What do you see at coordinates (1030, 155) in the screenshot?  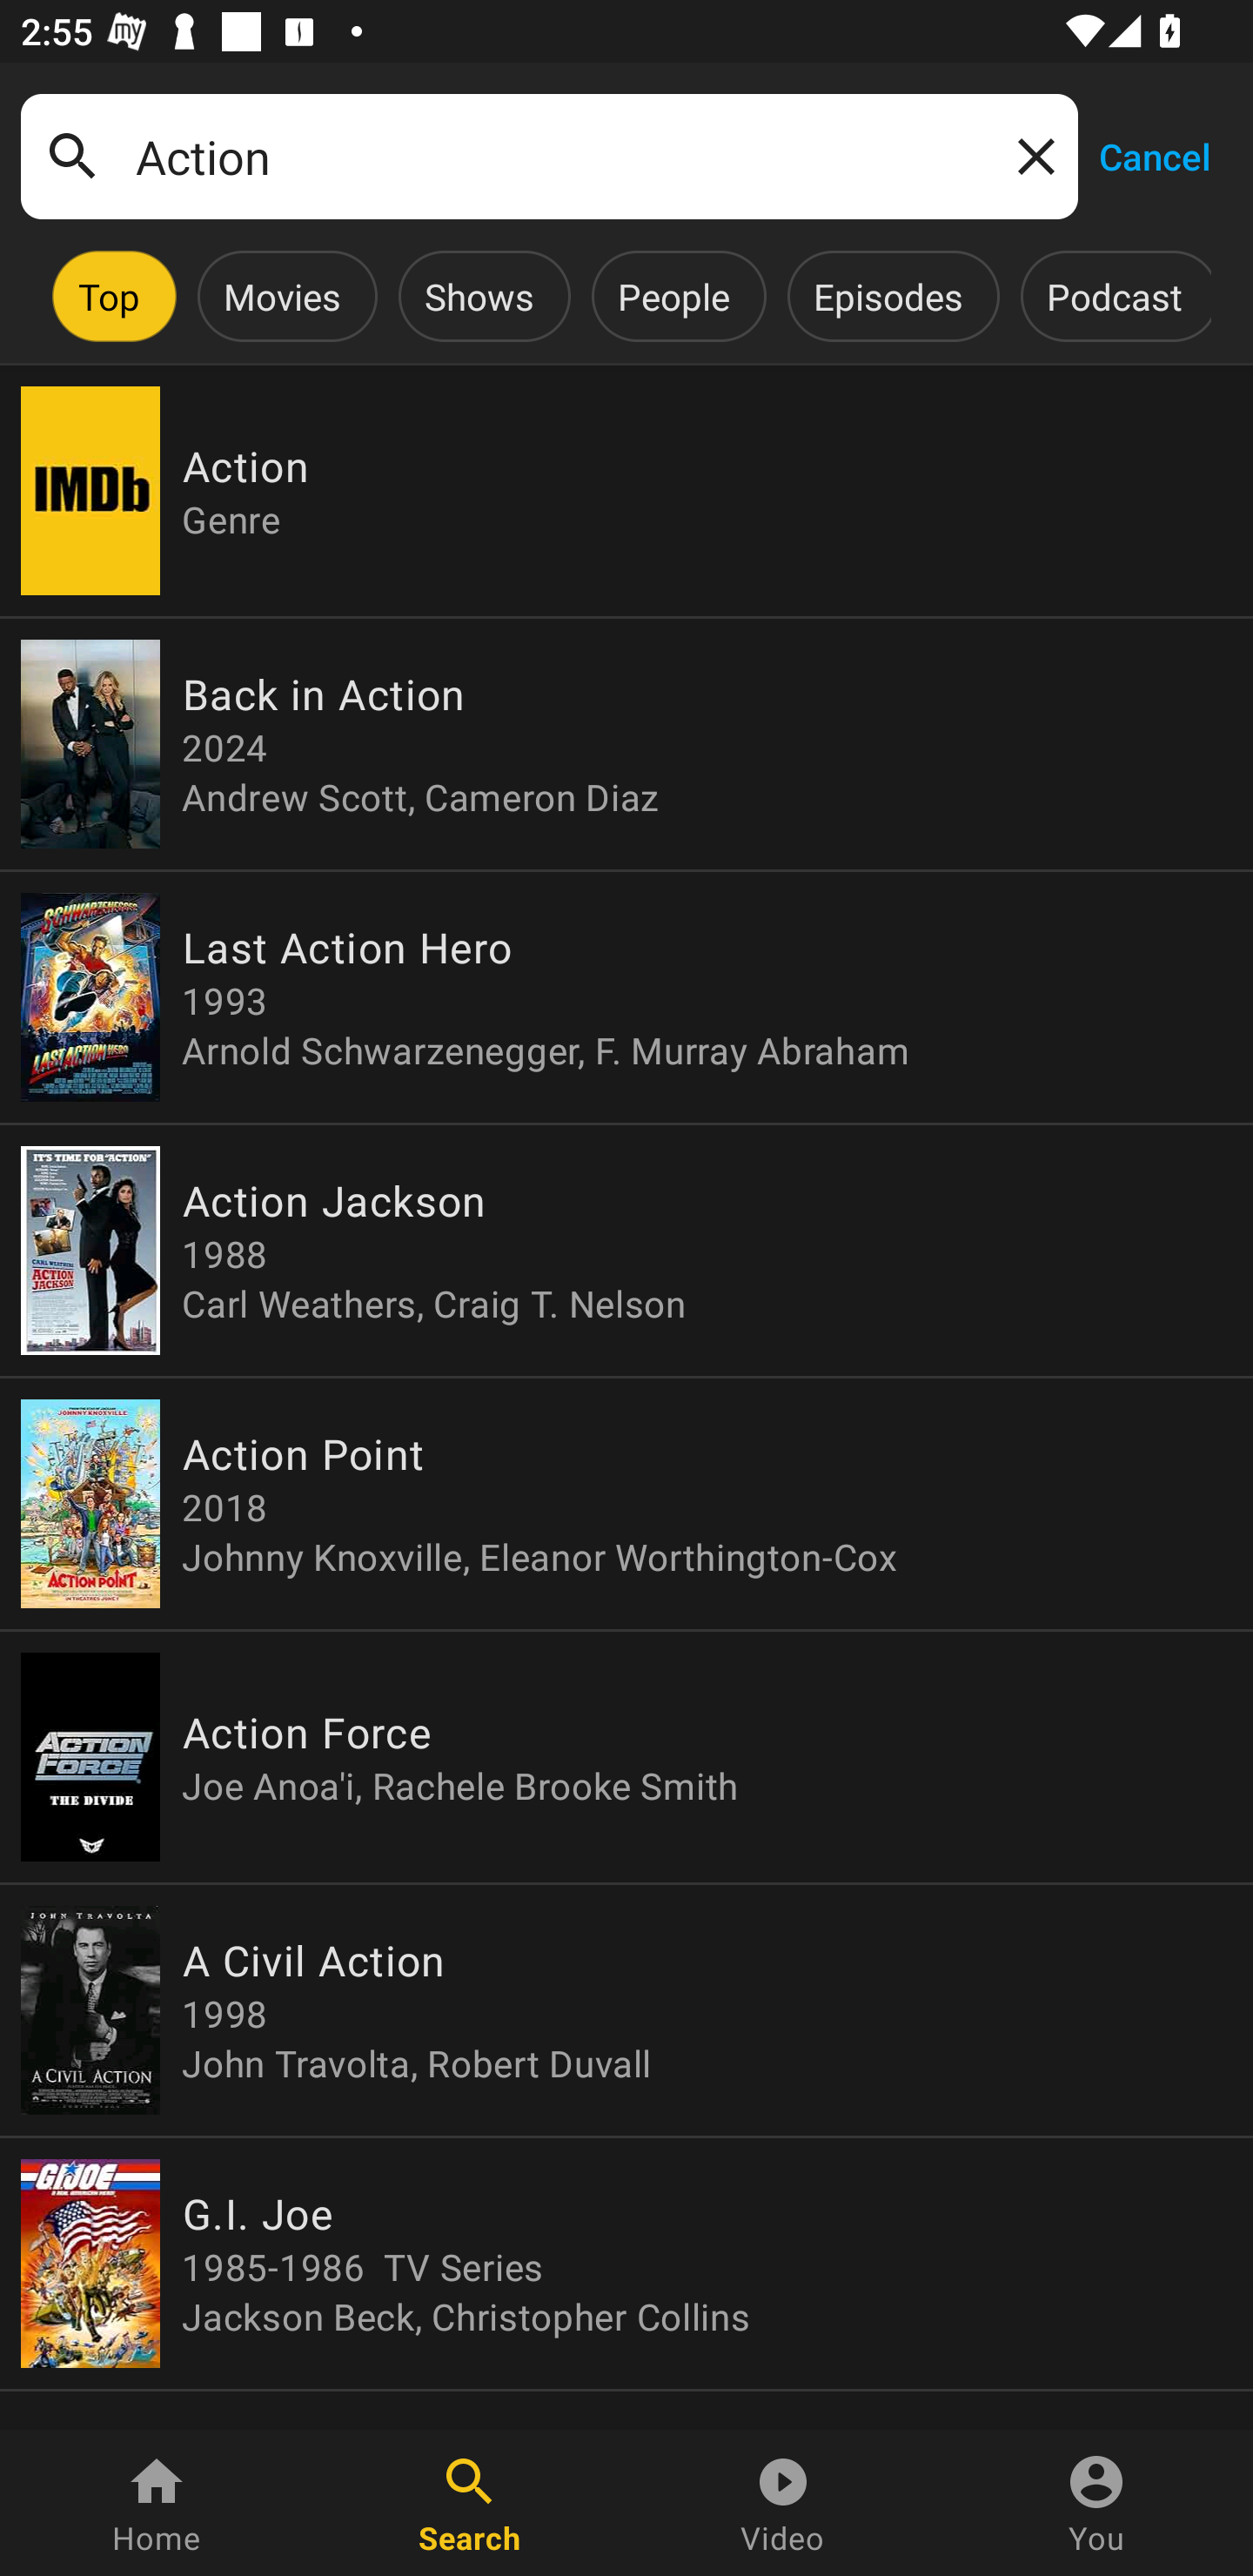 I see `Clear query` at bounding box center [1030, 155].